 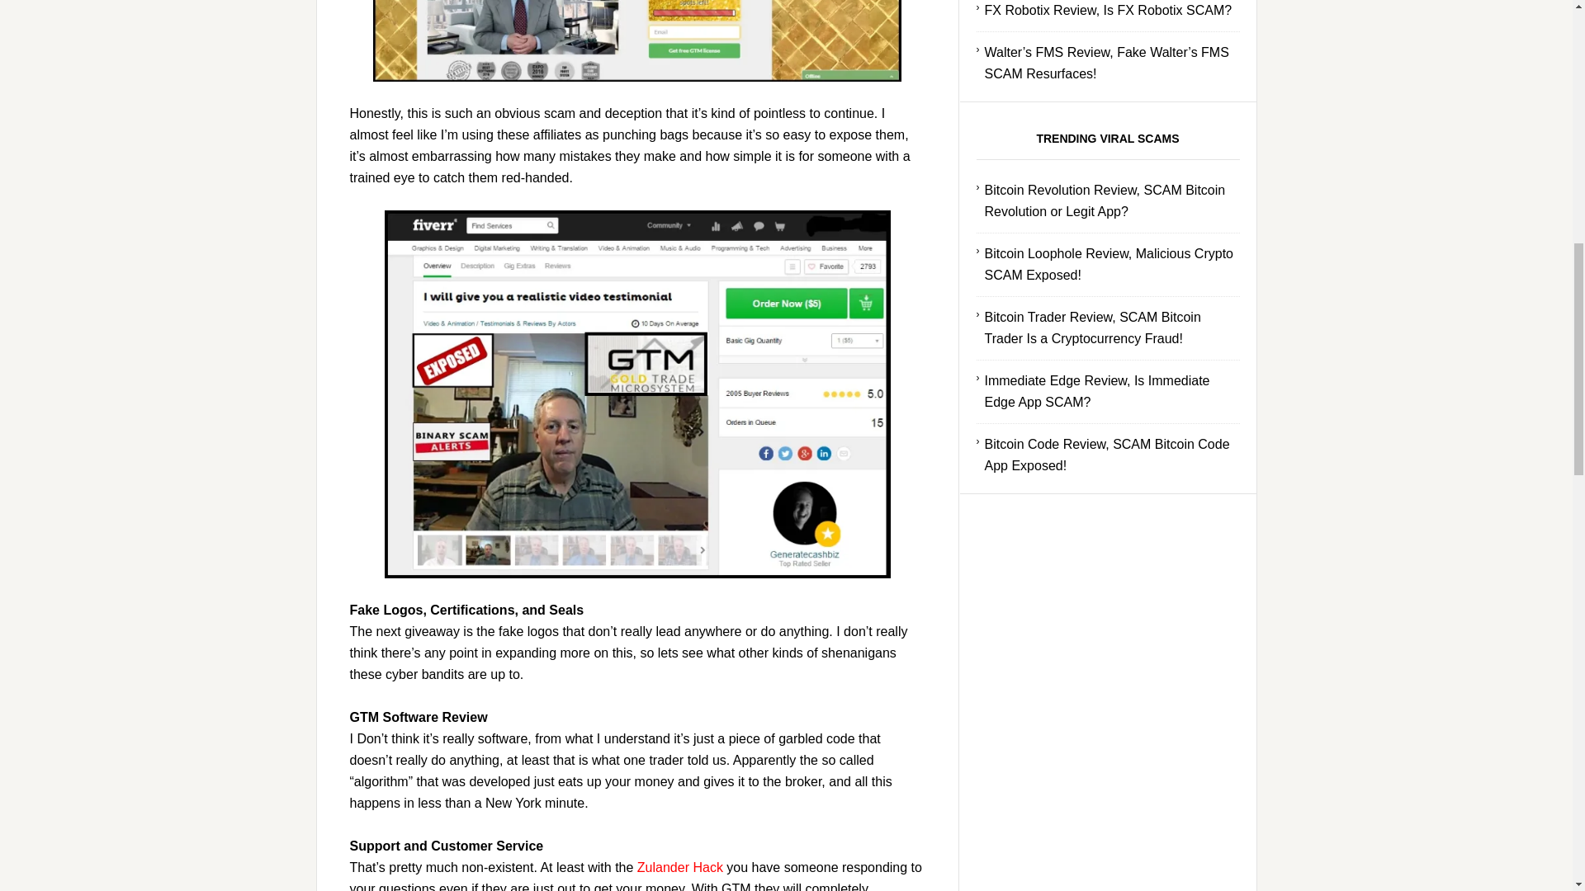 What do you see at coordinates (679, 867) in the screenshot?
I see `Zulander Hack` at bounding box center [679, 867].